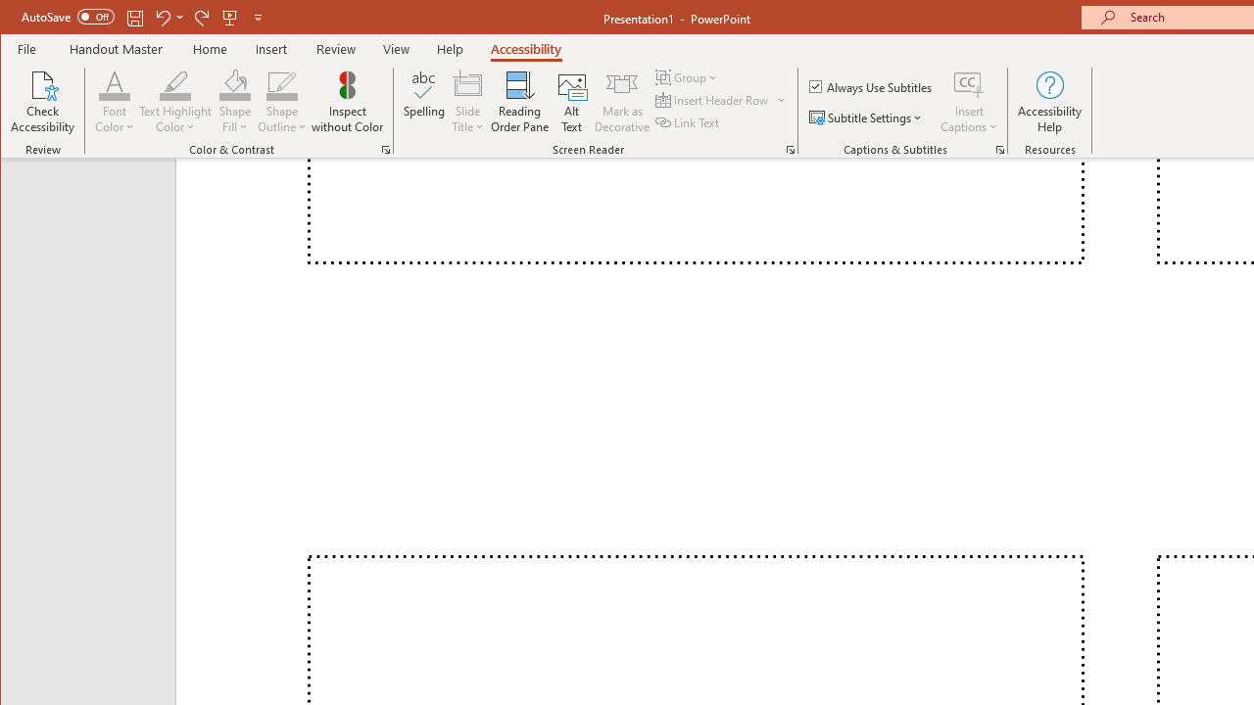  Describe the element at coordinates (999, 149) in the screenshot. I see `Captions & Subtitles` at that location.